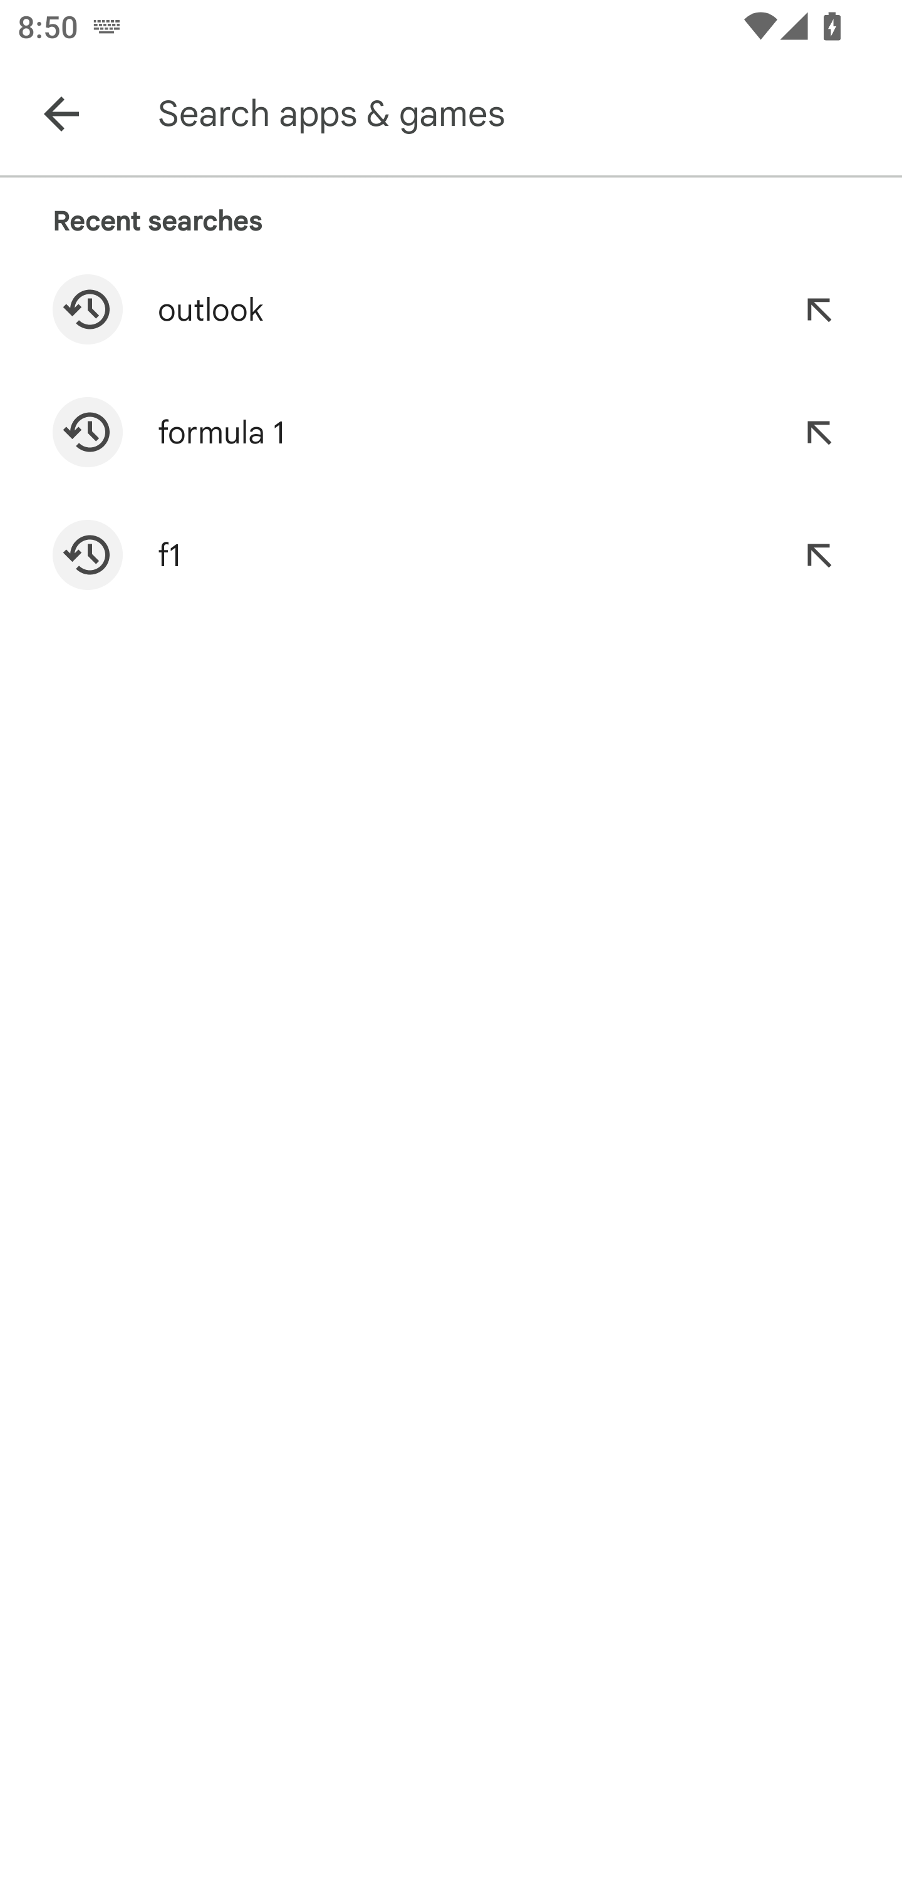 Image resolution: width=902 pixels, height=1904 pixels. I want to click on Navigate up, so click(61, 114).